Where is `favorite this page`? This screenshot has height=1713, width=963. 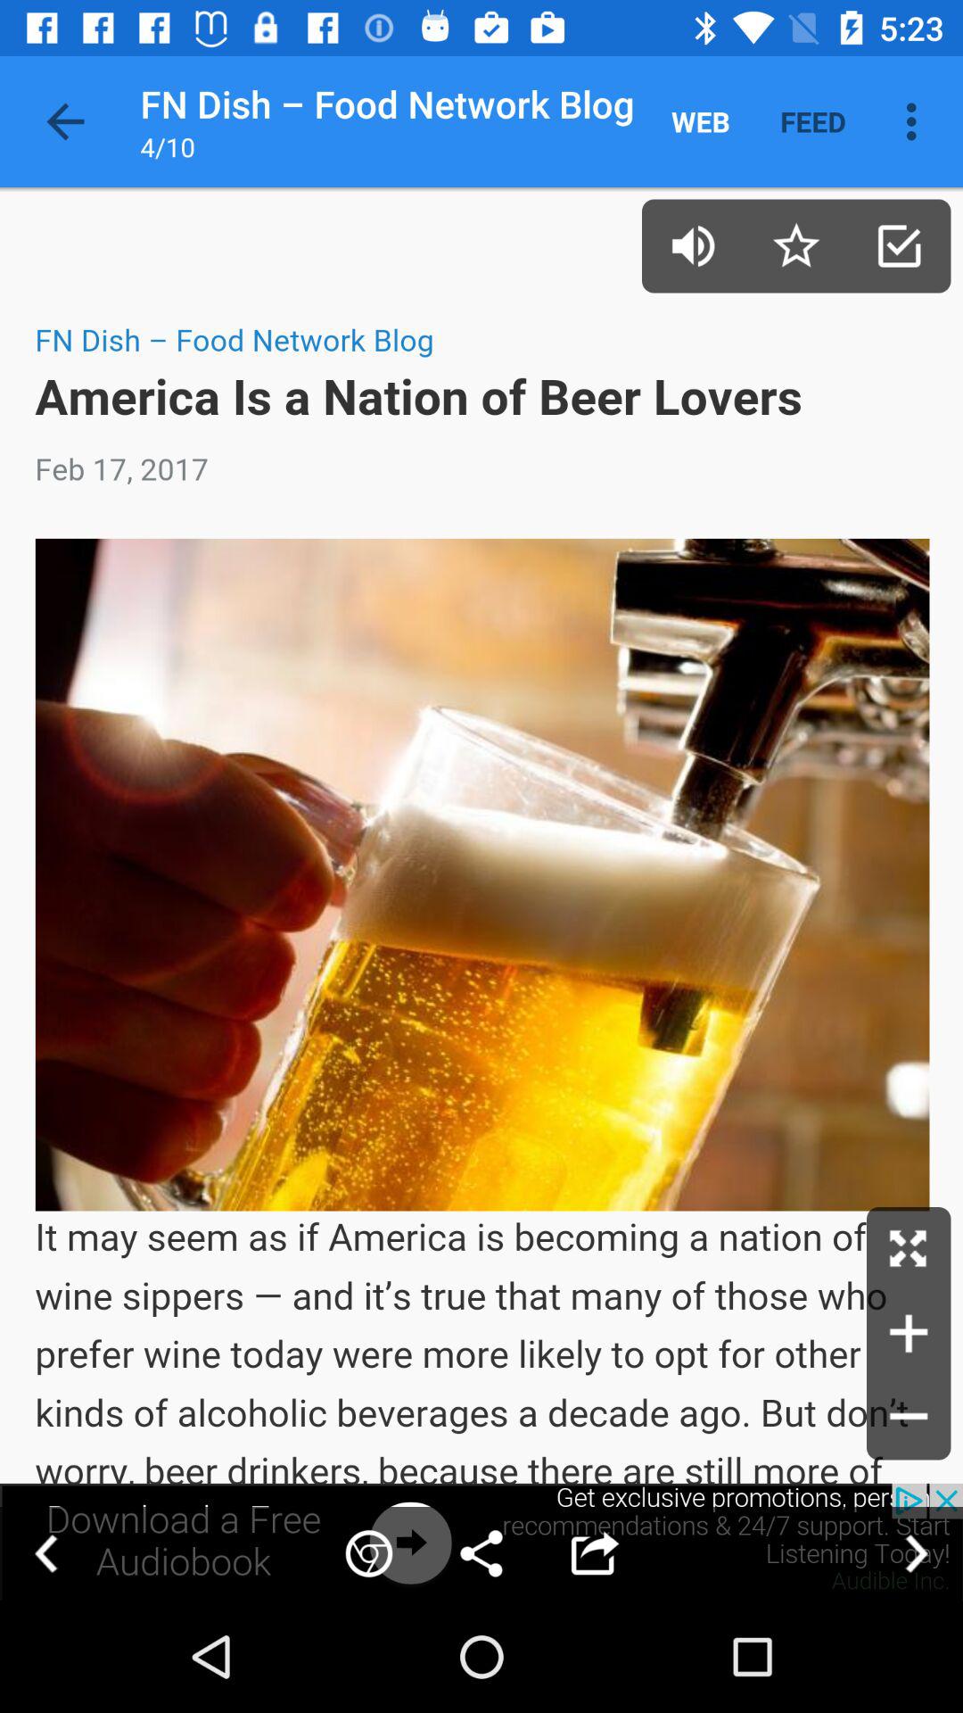 favorite this page is located at coordinates (795, 246).